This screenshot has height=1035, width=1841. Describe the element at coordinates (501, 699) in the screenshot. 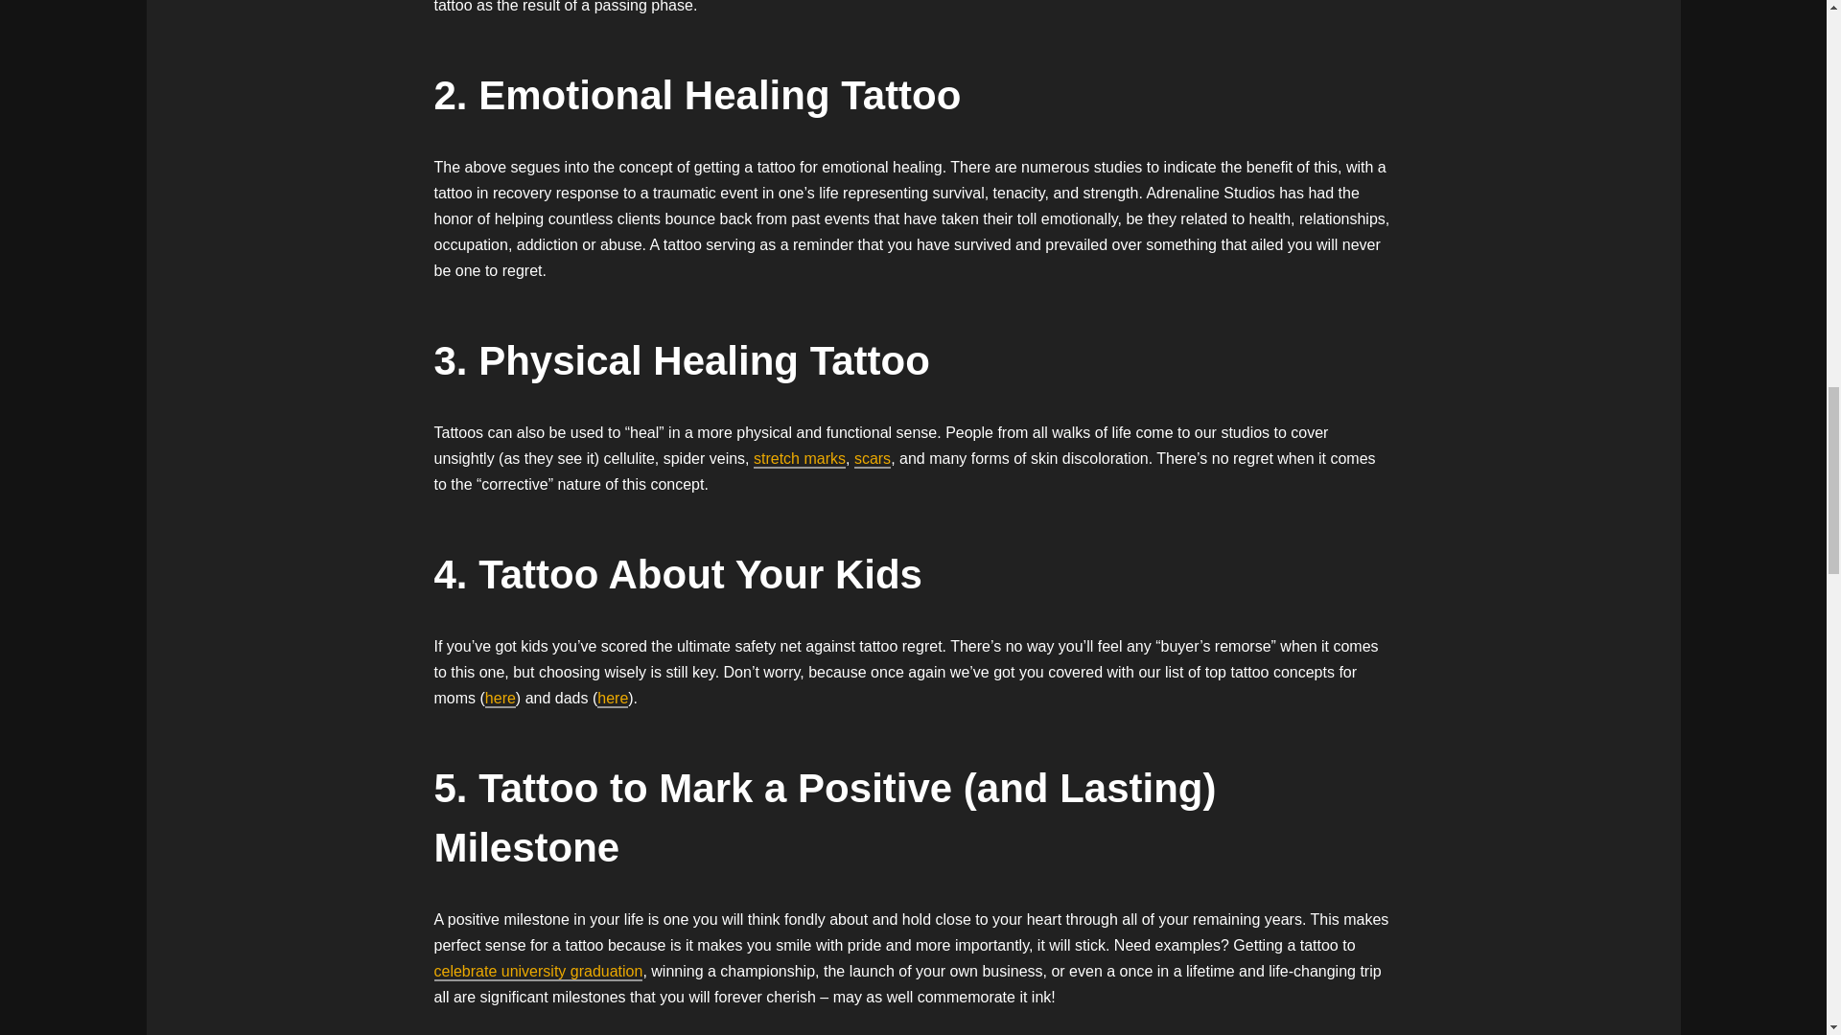

I see `here` at that location.